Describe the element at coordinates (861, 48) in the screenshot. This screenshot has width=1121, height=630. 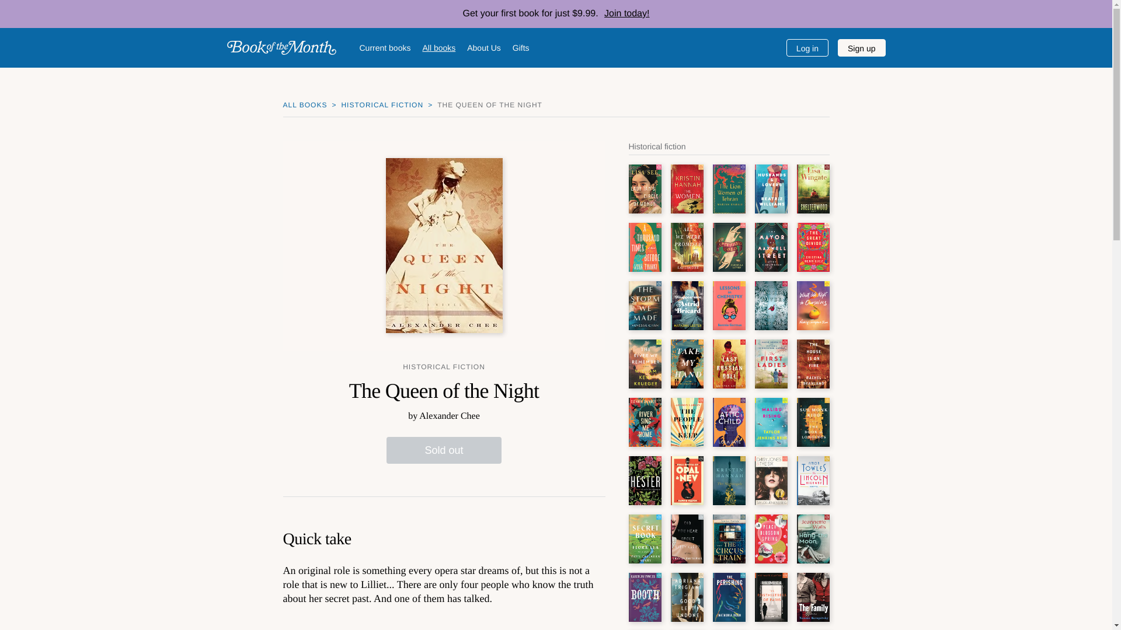
I see `Sign up` at that location.